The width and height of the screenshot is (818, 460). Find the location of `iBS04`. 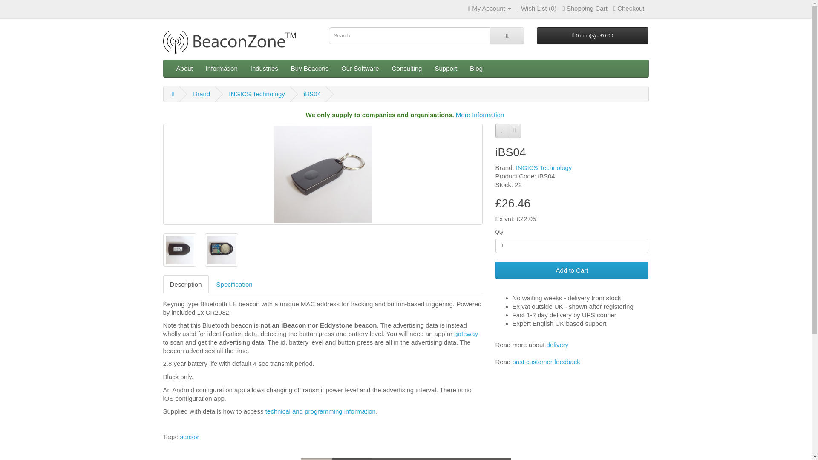

iBS04 is located at coordinates (323, 174).